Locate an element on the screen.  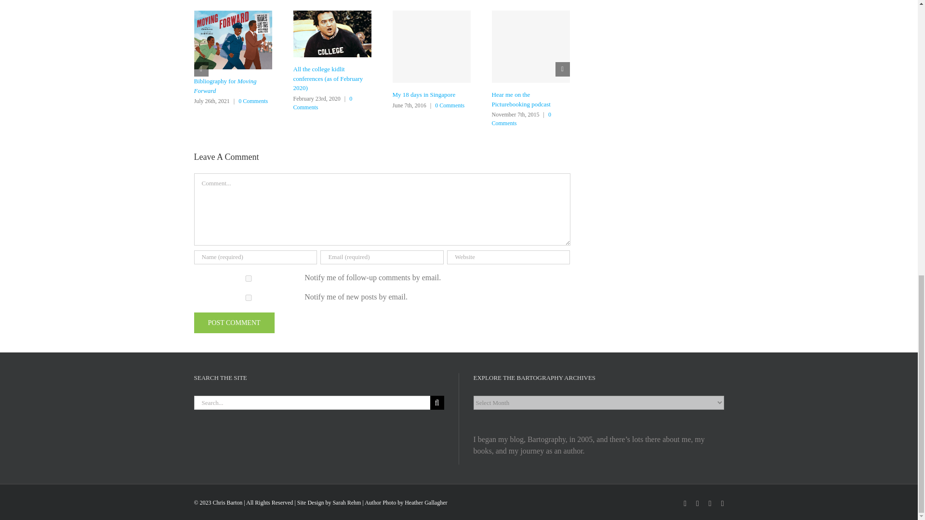
Hear me on the Picturebooking podcast is located at coordinates (520, 99).